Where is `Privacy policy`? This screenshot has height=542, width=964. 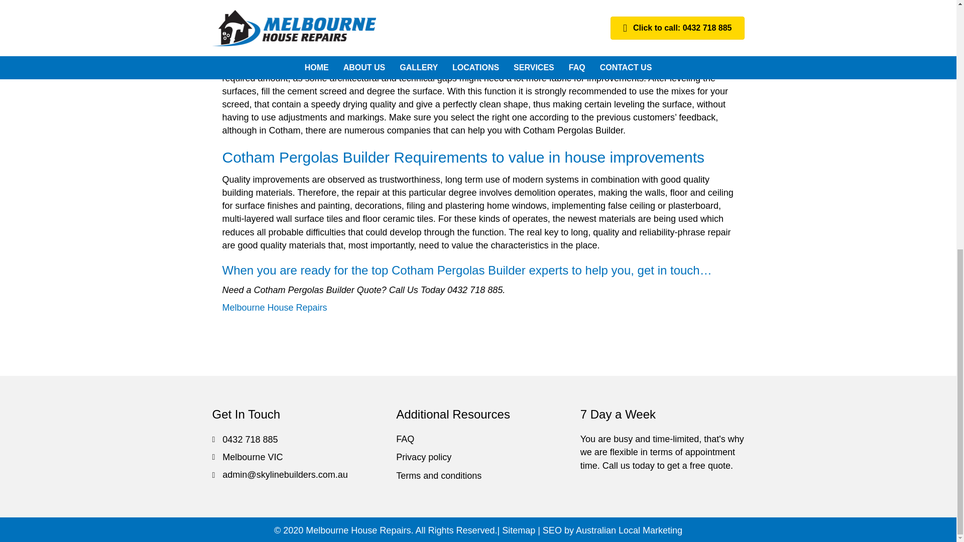 Privacy policy is located at coordinates (424, 457).